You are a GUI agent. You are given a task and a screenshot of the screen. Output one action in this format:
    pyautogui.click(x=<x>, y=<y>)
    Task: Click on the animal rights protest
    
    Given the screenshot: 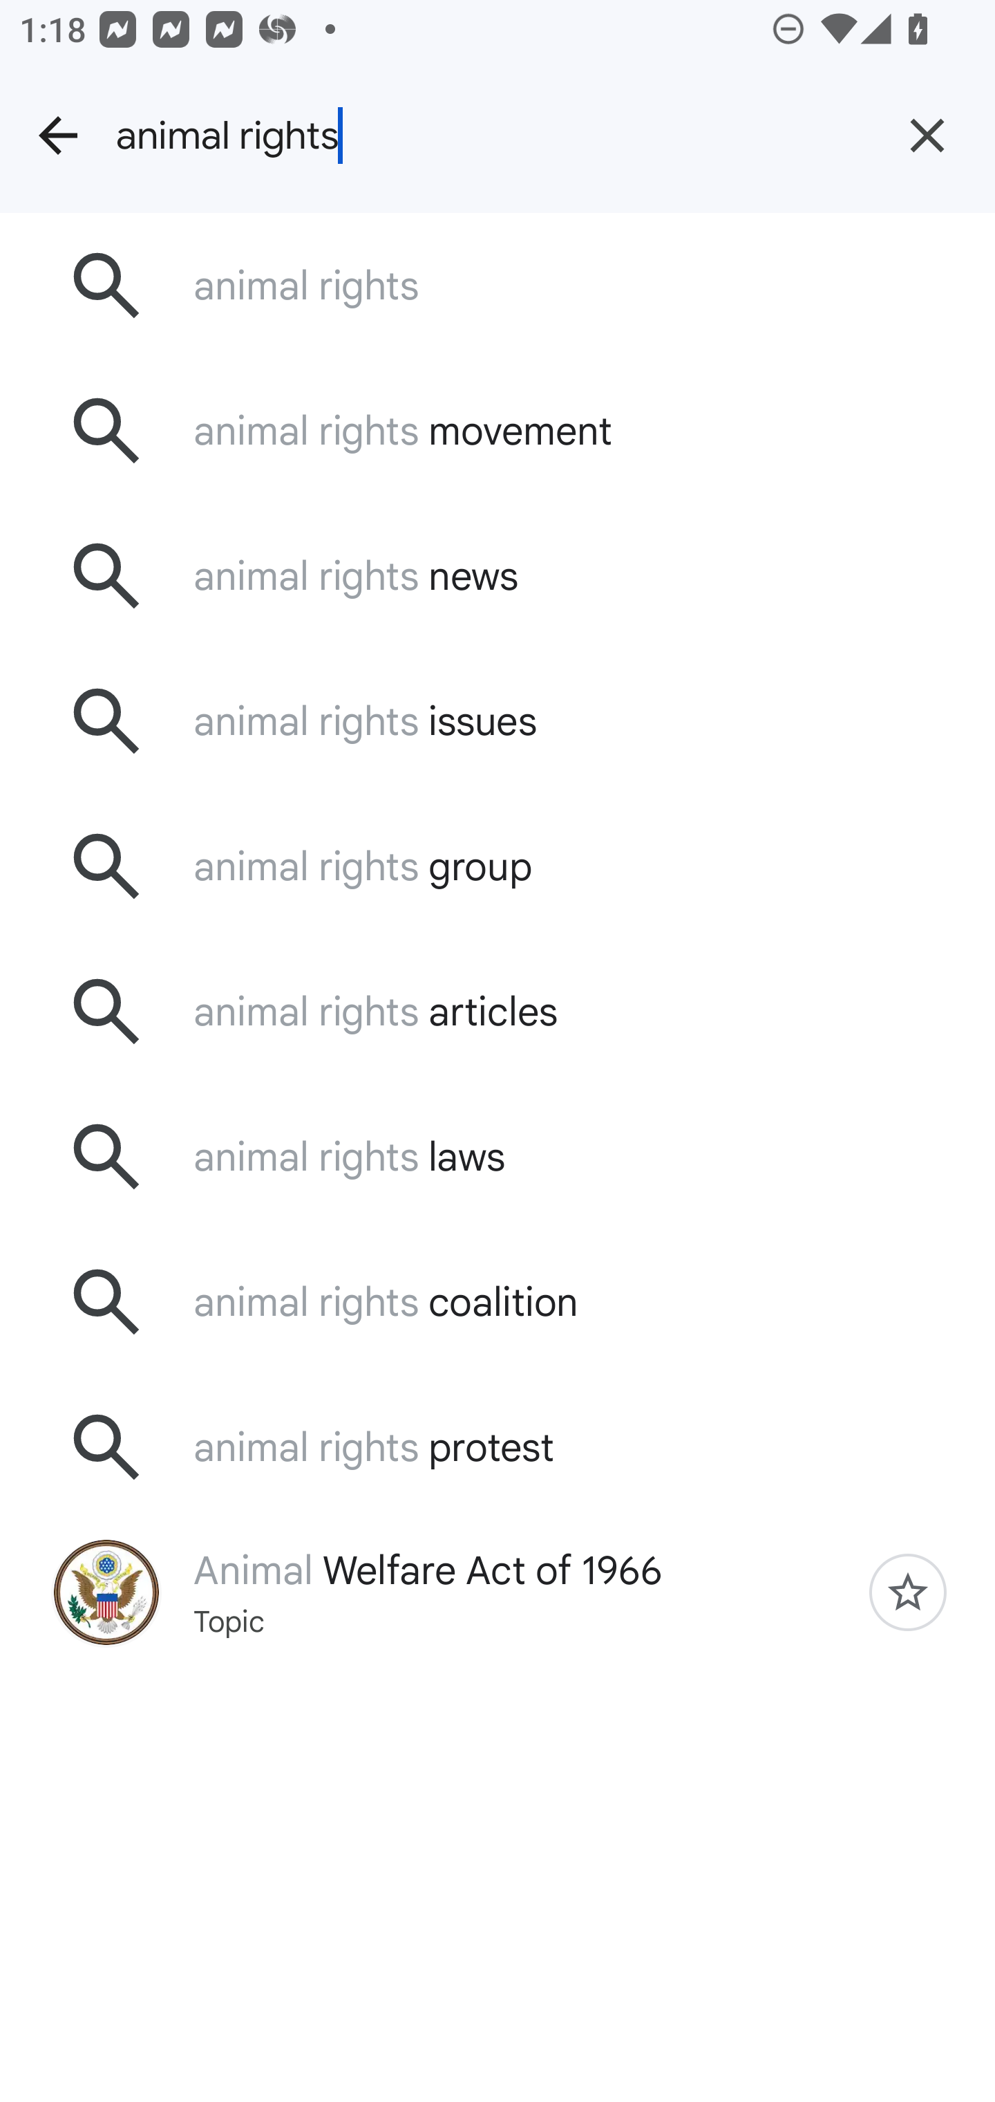 What is the action you would take?
    pyautogui.click(x=497, y=1447)
    